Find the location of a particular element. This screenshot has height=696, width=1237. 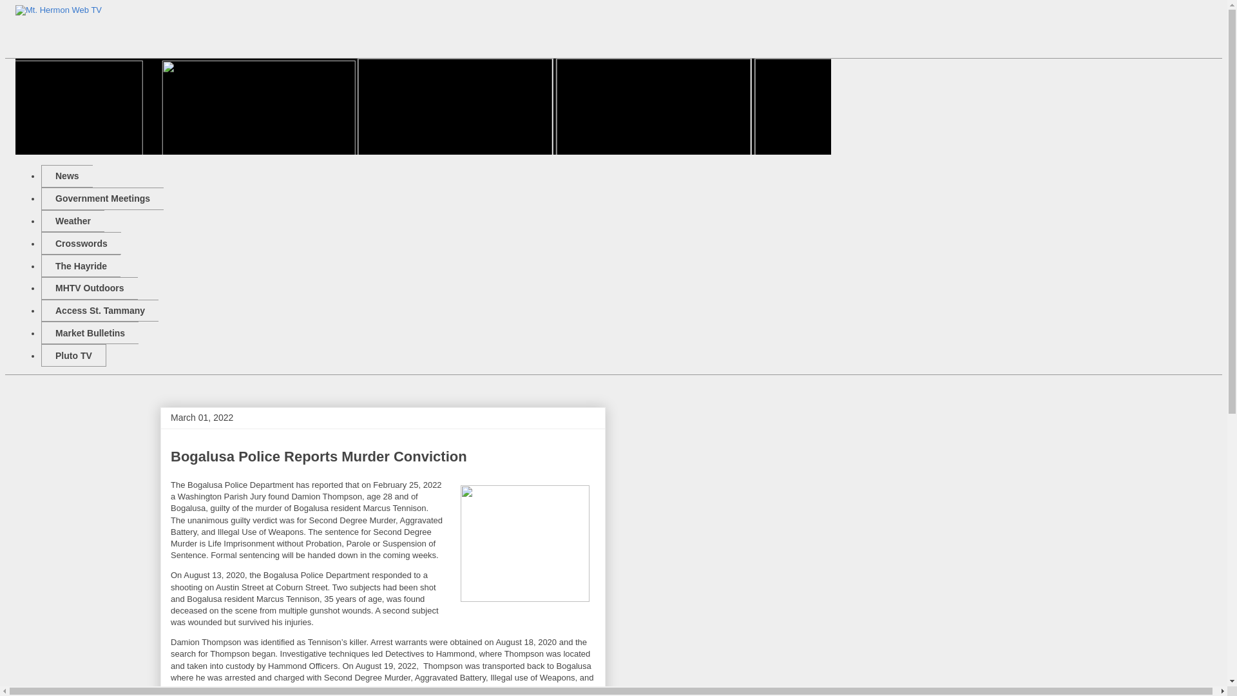

Market Bulletins is located at coordinates (90, 333).